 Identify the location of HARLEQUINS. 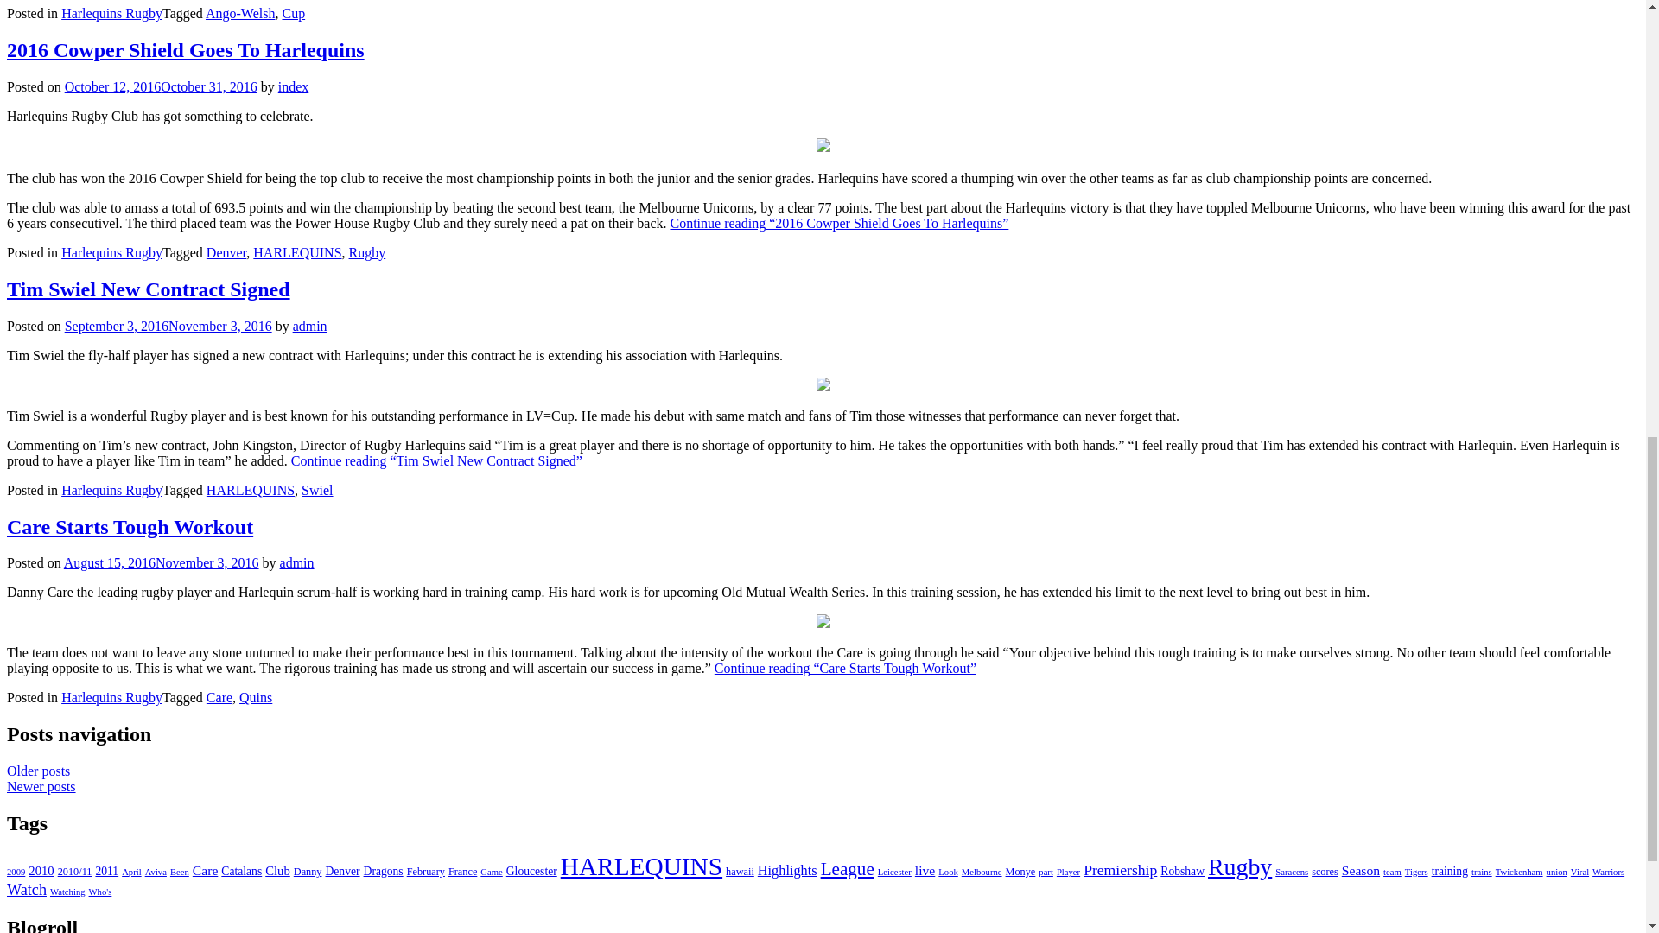
(297, 252).